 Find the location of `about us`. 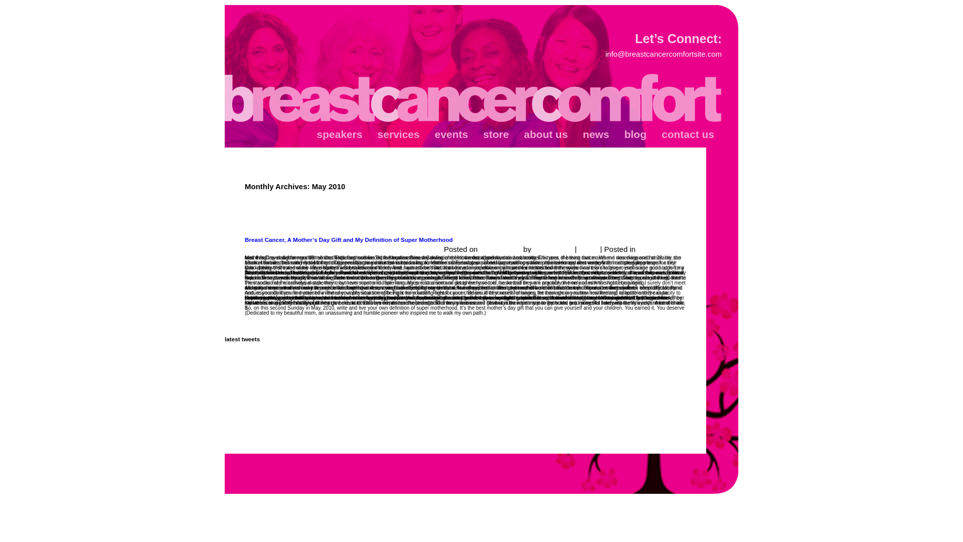

about us is located at coordinates (546, 134).